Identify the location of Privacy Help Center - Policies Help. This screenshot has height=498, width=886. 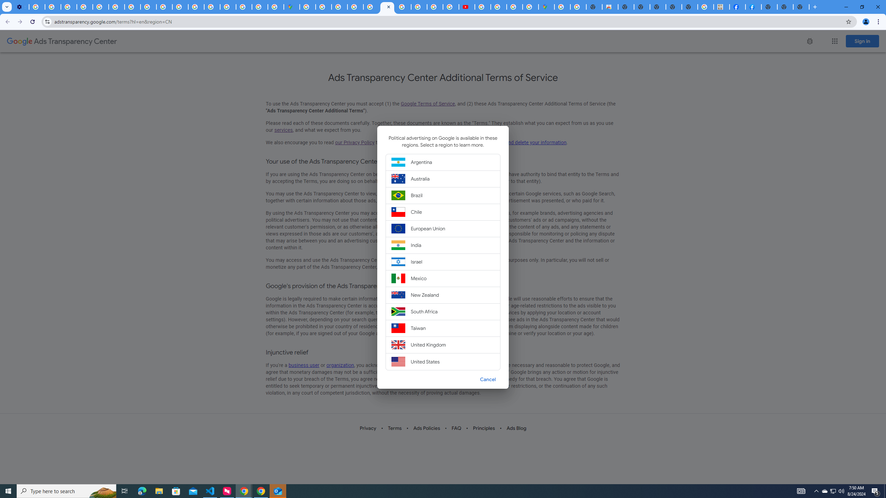
(148, 7).